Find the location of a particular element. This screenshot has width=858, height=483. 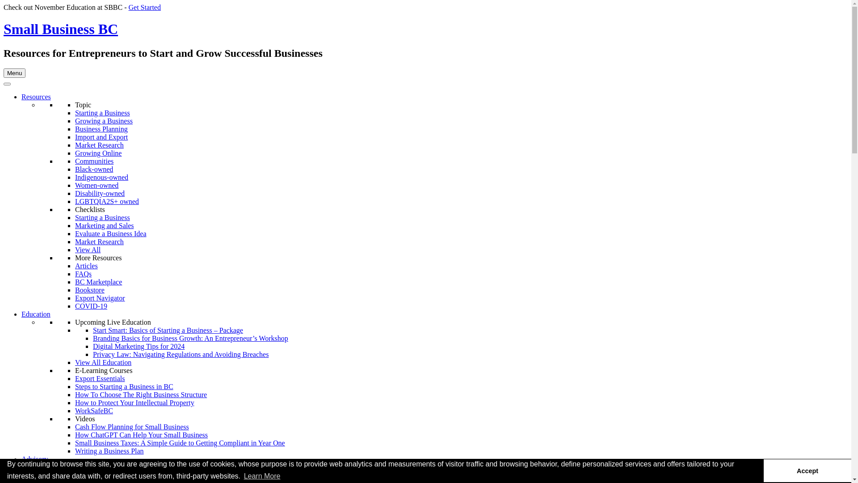

Export Navigator is located at coordinates (100, 298).